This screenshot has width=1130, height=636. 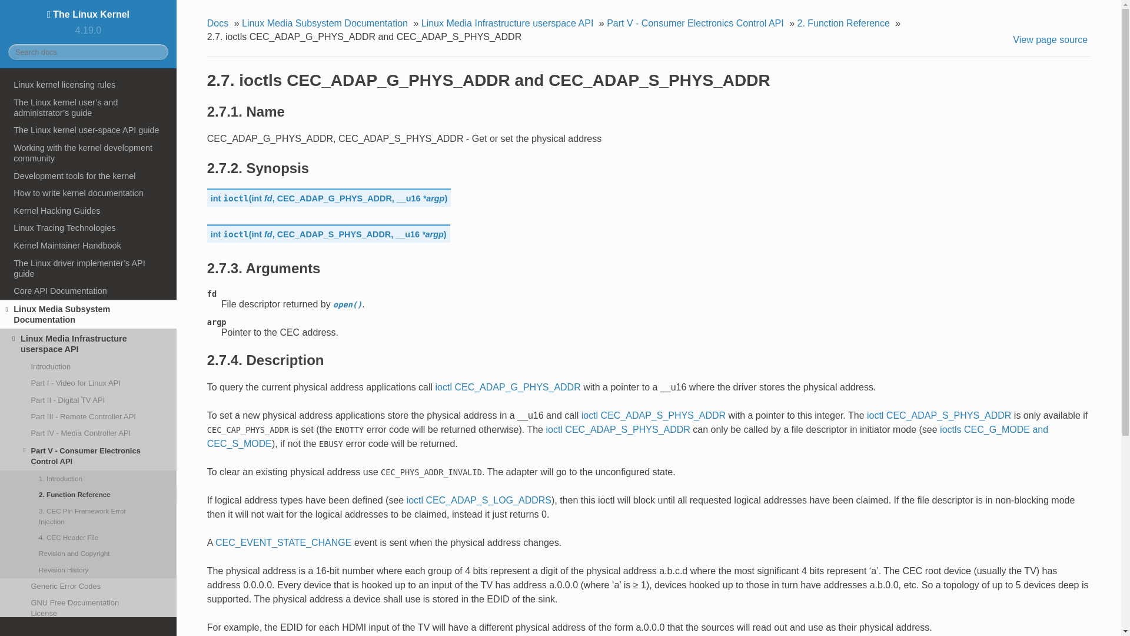 What do you see at coordinates (88, 130) in the screenshot?
I see `The Linux kernel user-space API guide` at bounding box center [88, 130].